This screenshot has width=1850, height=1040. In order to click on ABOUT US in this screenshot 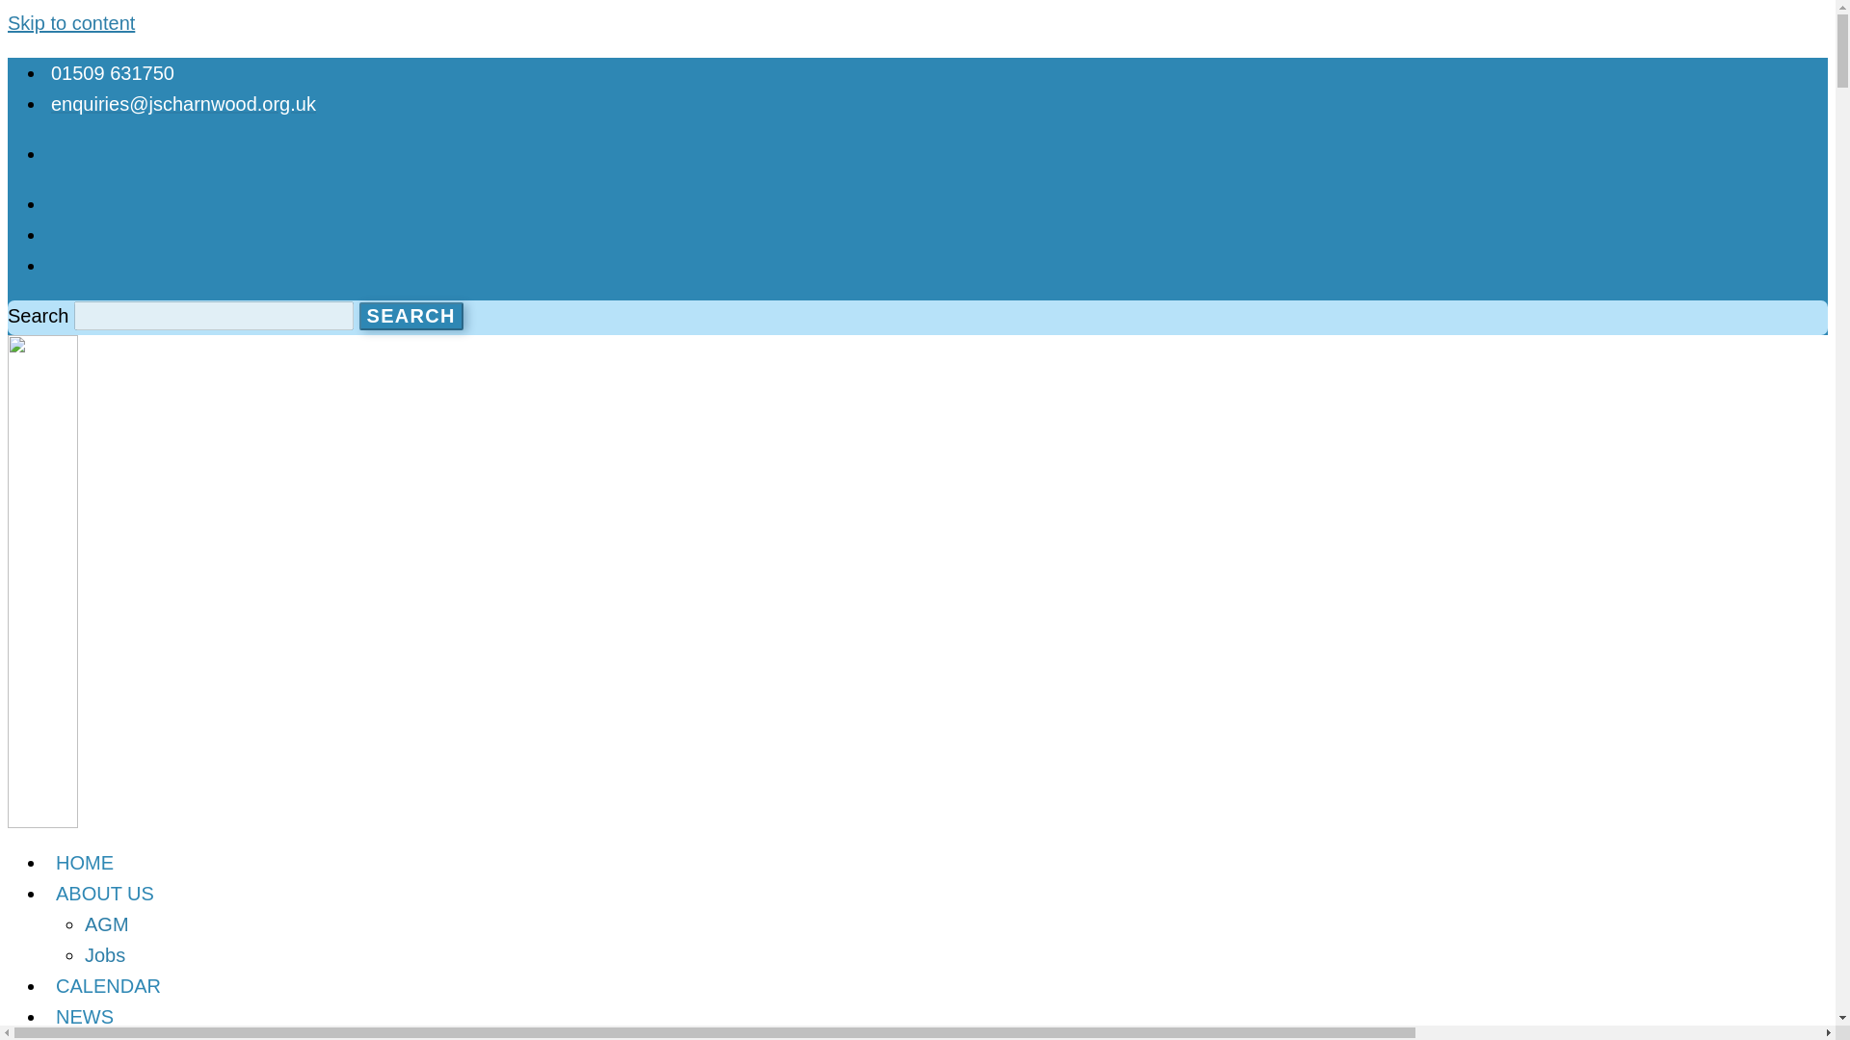, I will do `click(105, 893)`.